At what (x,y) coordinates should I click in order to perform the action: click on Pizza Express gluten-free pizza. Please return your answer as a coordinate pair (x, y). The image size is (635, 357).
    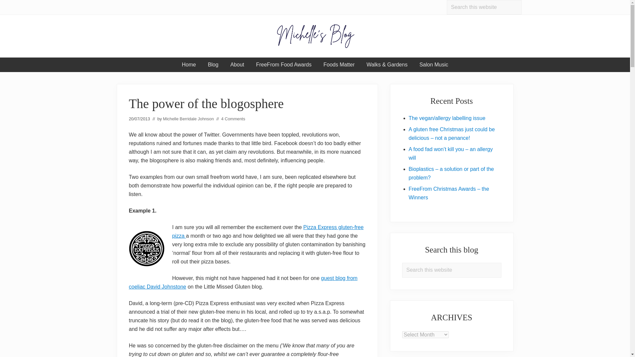
    Looking at the image, I should click on (268, 231).